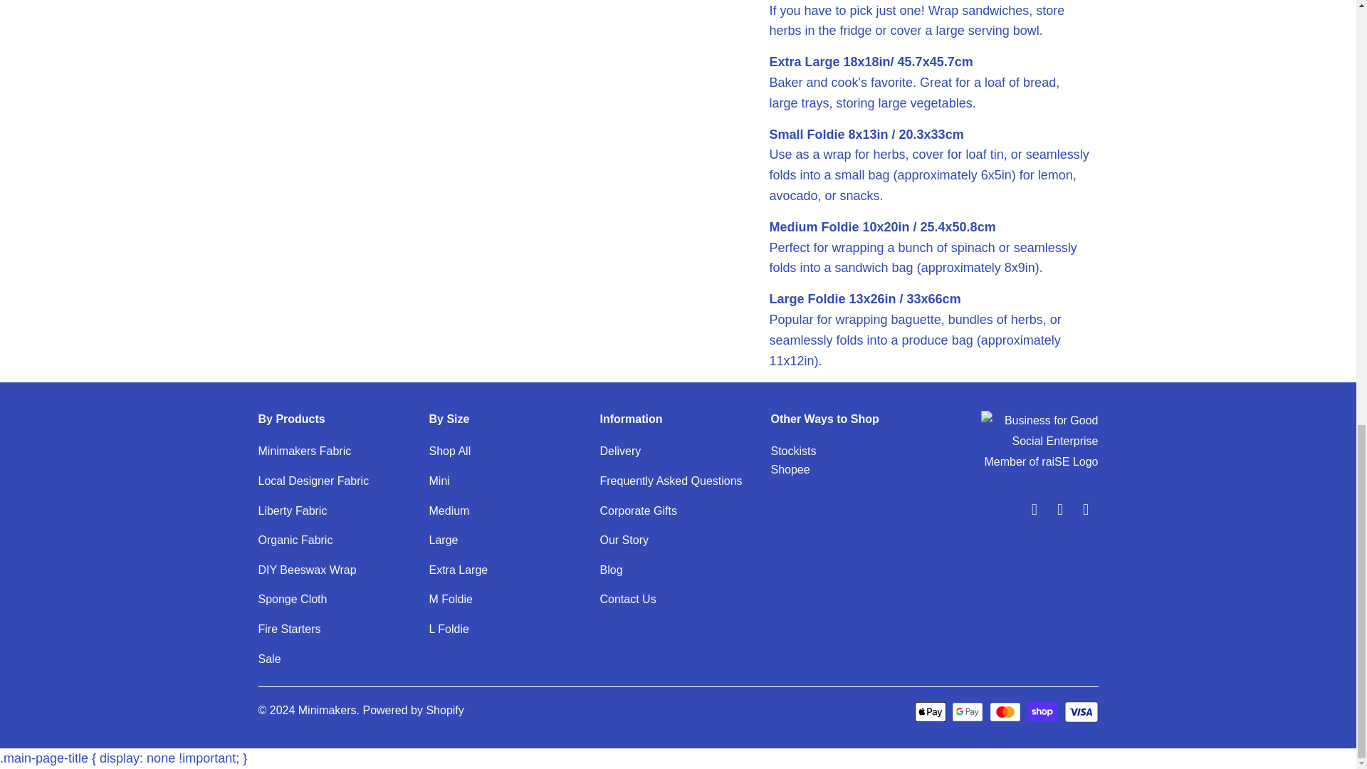 The image size is (1367, 769). What do you see at coordinates (1080, 712) in the screenshot?
I see `Visa` at bounding box center [1080, 712].